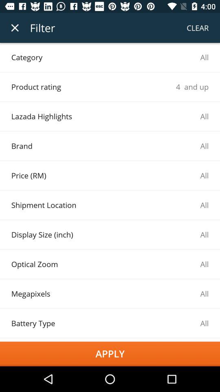 This screenshot has width=220, height=392. I want to click on swipe until the clear item, so click(198, 28).